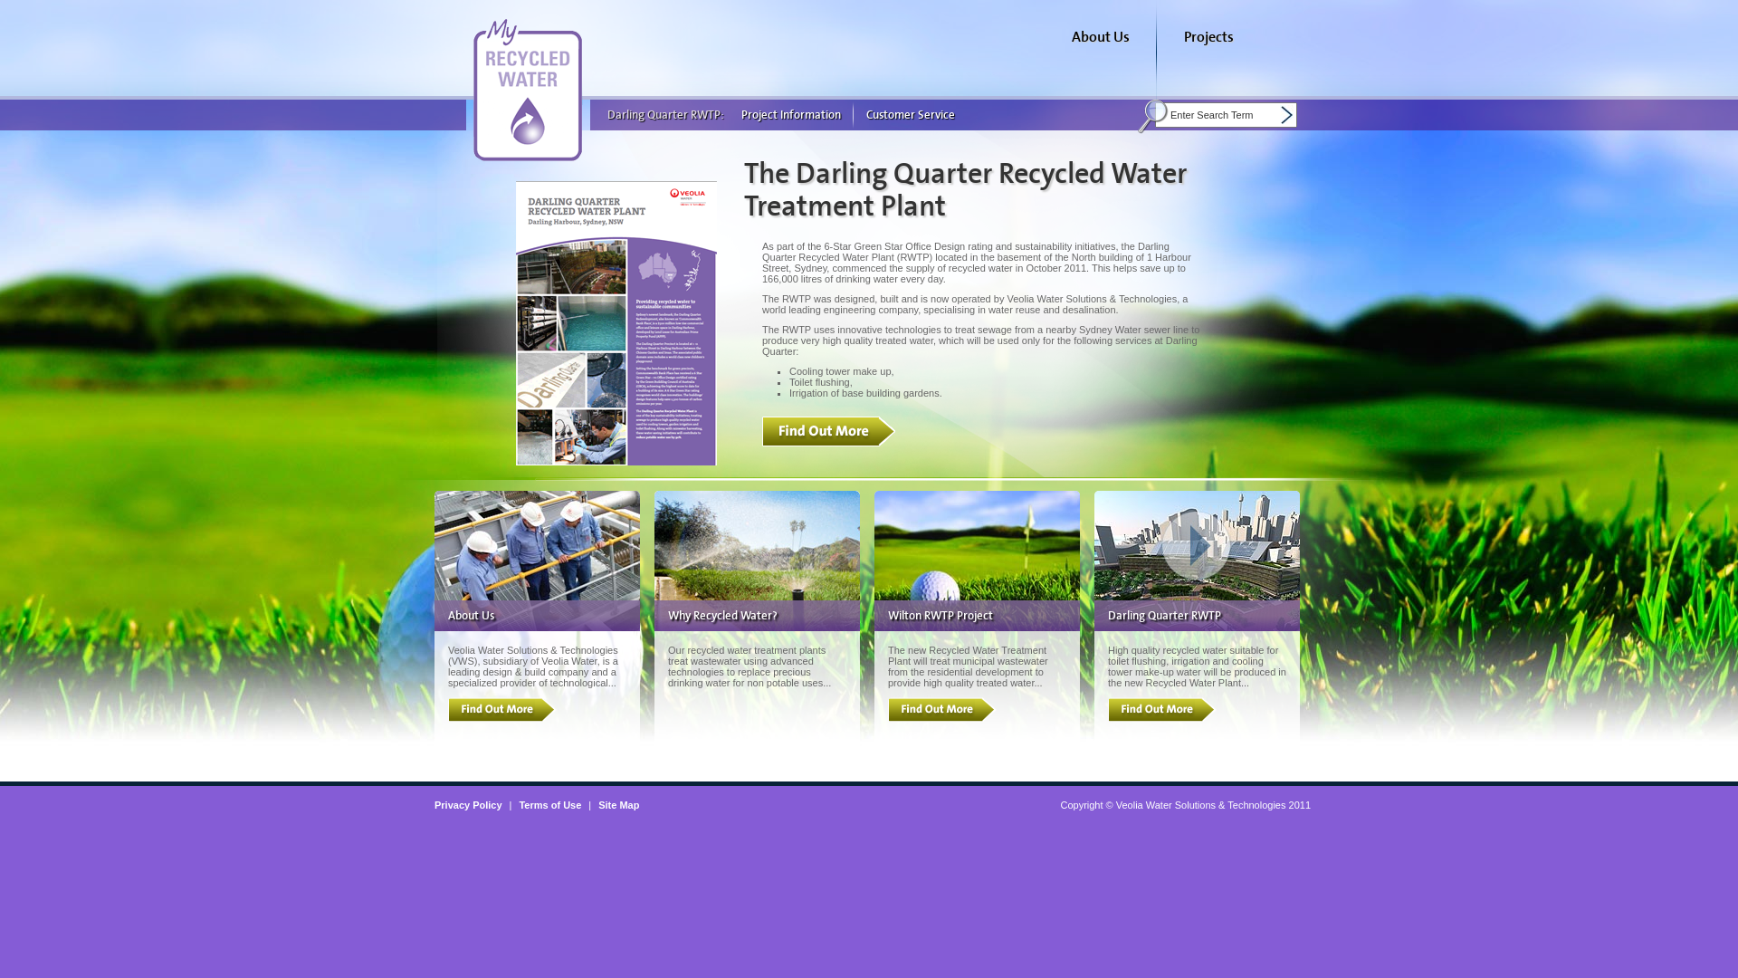 Image resolution: width=1738 pixels, height=978 pixels. What do you see at coordinates (1209, 50) in the screenshot?
I see `Projects` at bounding box center [1209, 50].